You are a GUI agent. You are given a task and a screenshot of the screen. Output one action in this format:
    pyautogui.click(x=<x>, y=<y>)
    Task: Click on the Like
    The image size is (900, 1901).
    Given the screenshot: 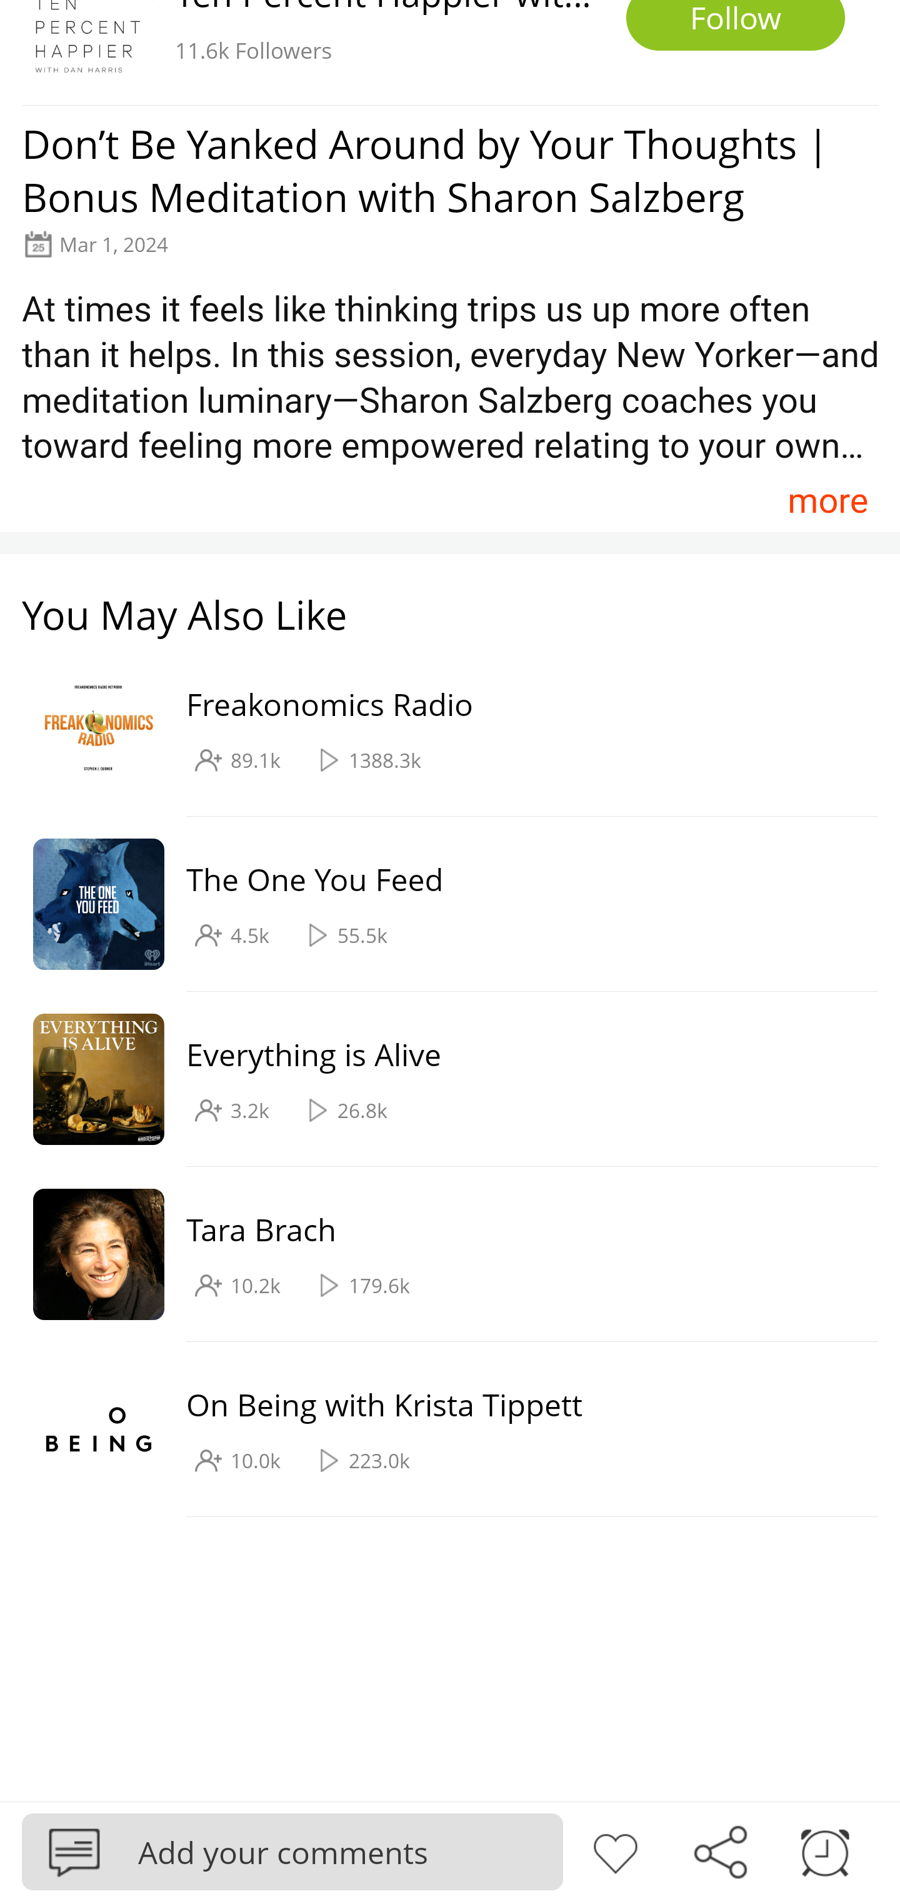 What is the action you would take?
    pyautogui.click(x=615, y=1850)
    